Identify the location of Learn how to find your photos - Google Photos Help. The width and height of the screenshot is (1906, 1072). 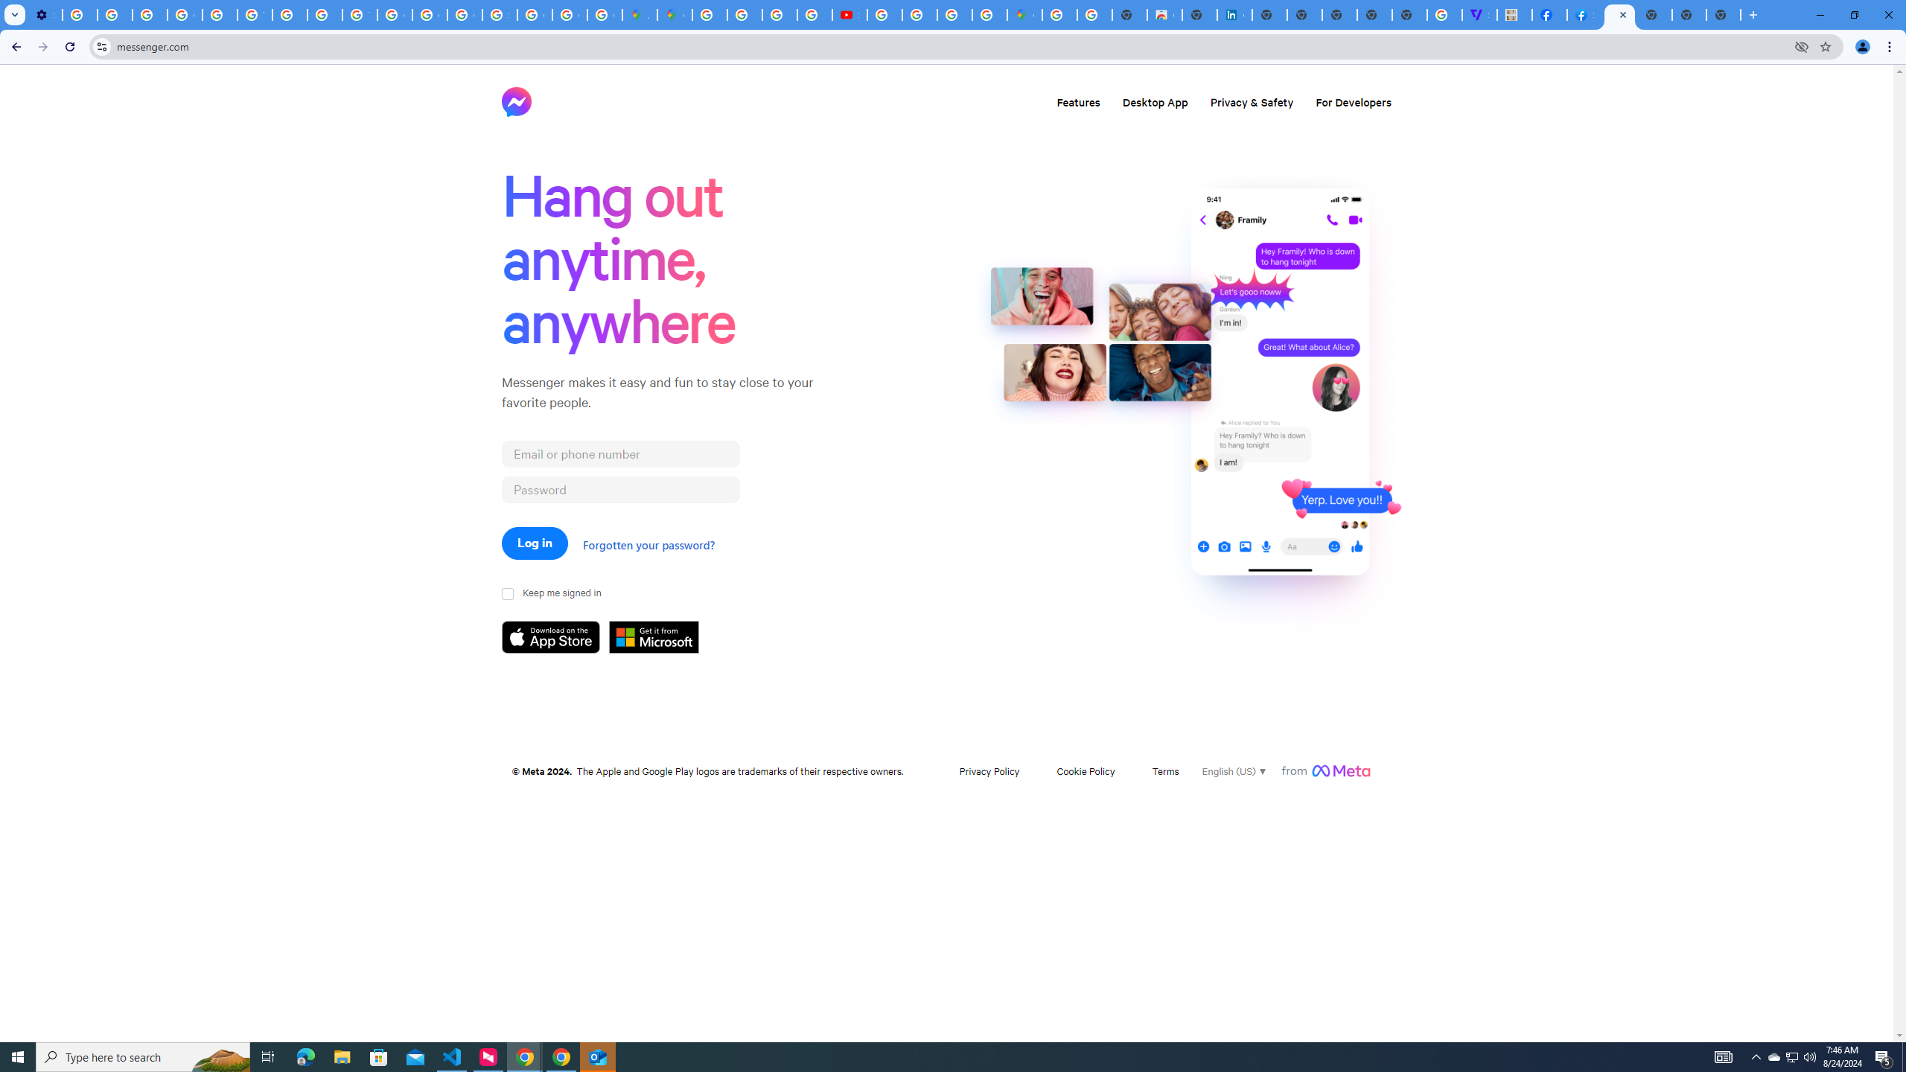
(115, 15).